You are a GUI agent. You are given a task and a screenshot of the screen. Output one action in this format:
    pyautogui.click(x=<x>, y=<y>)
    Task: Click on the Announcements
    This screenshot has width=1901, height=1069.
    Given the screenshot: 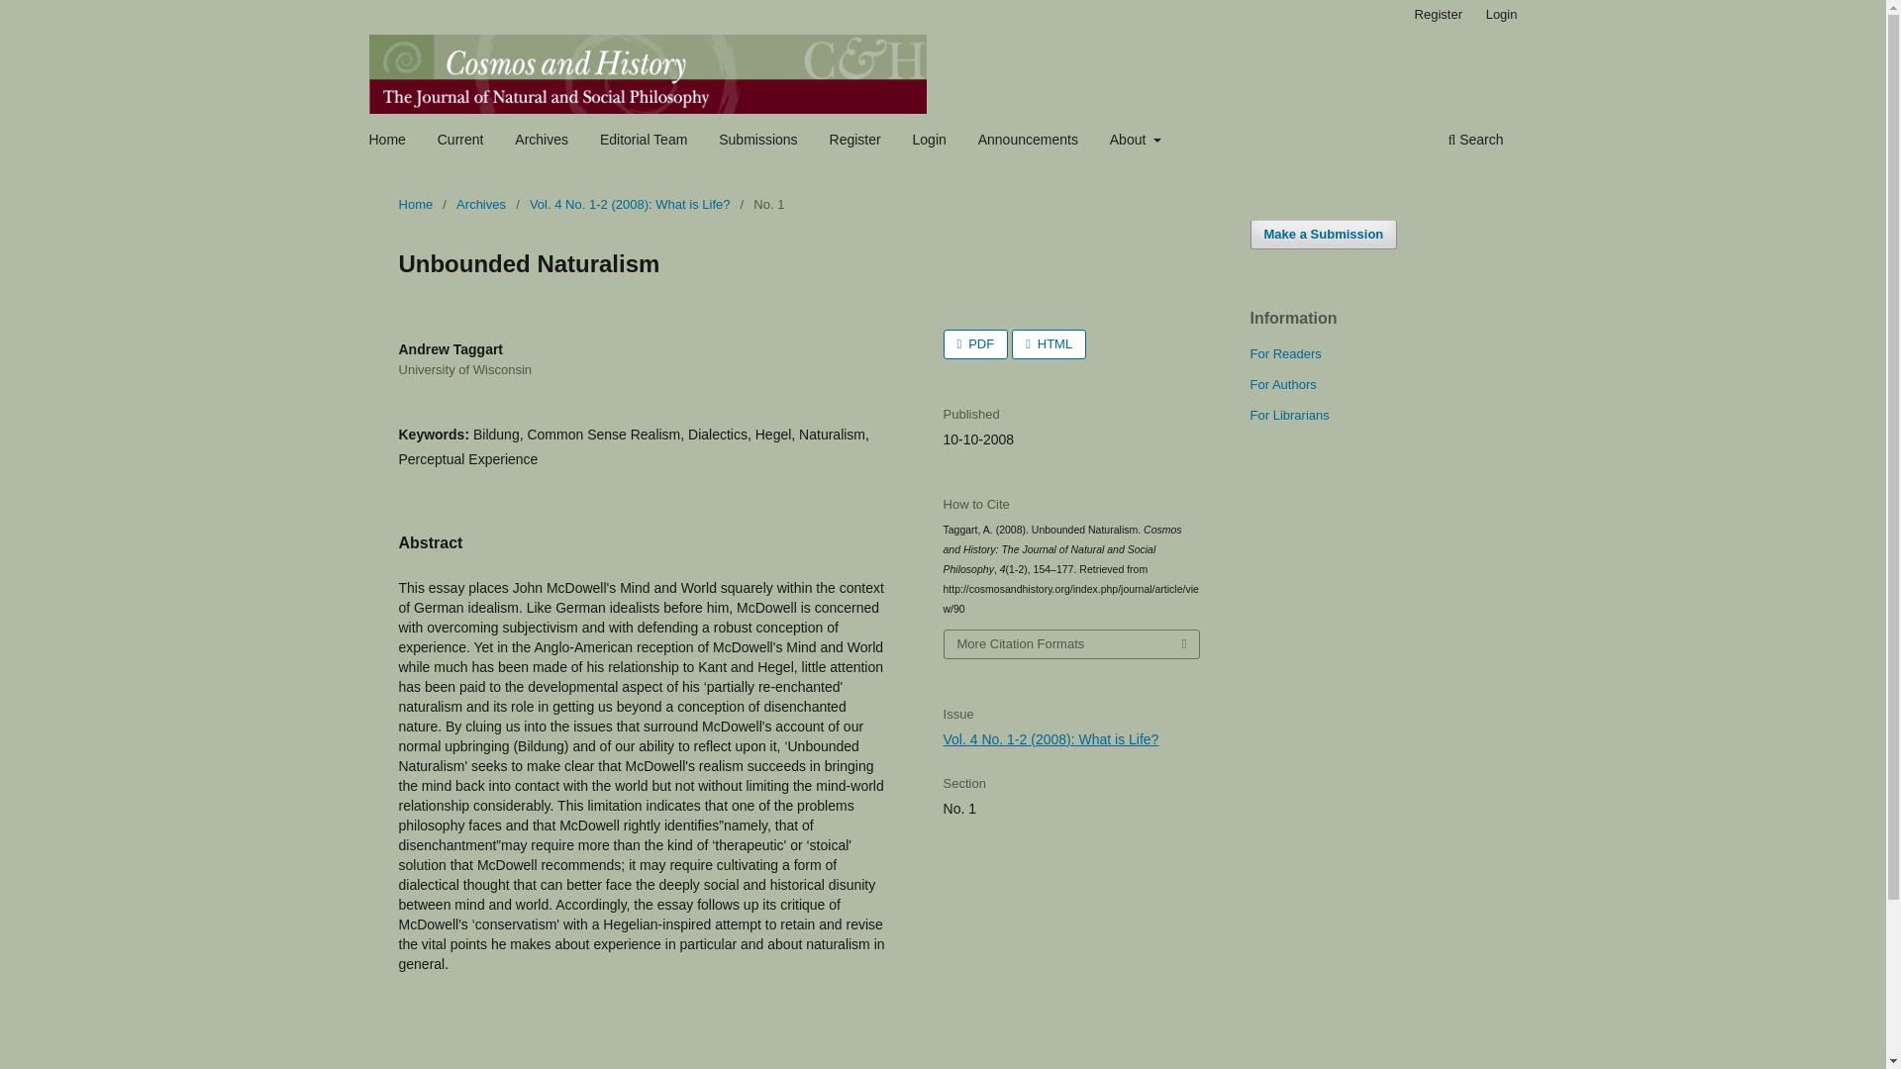 What is the action you would take?
    pyautogui.click(x=1028, y=142)
    